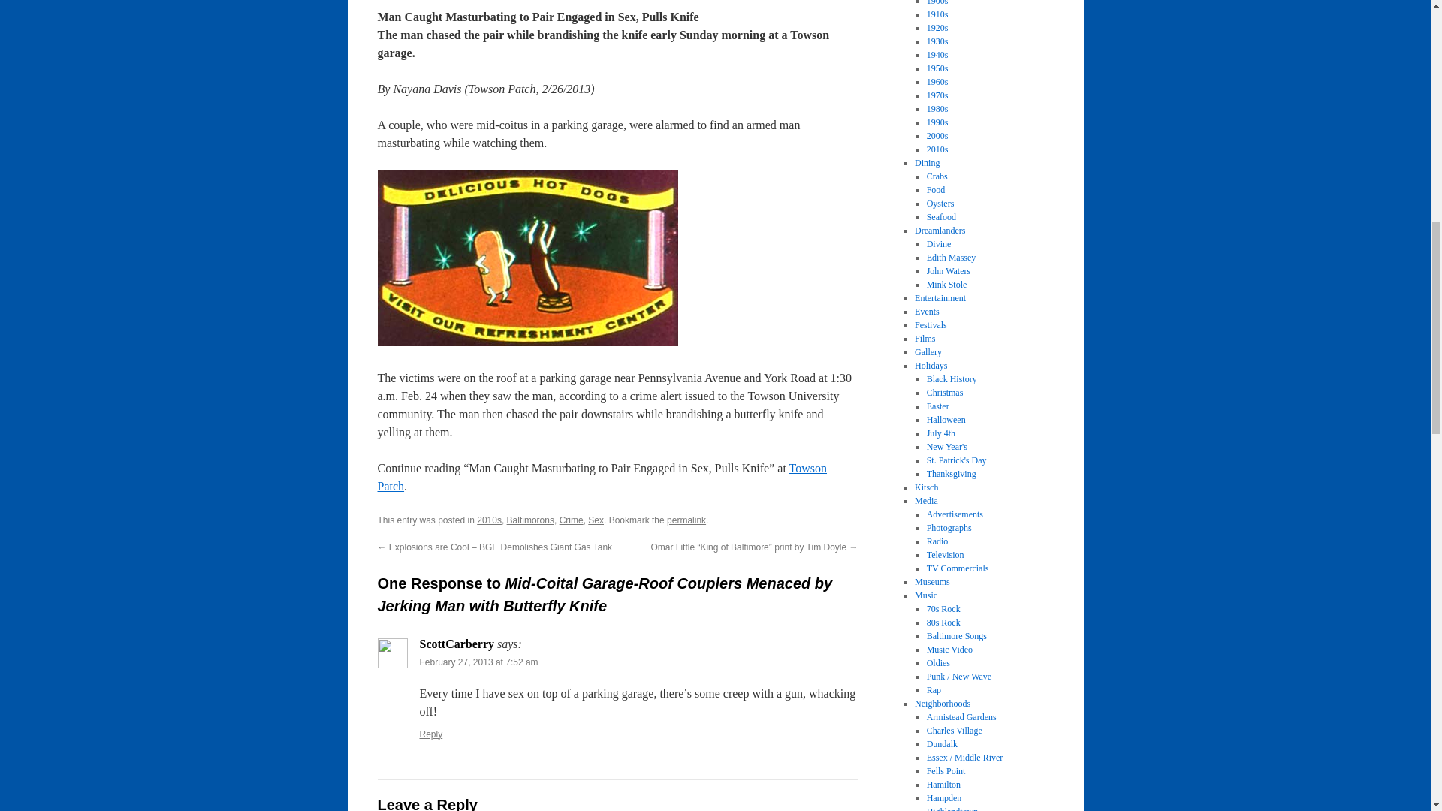 This screenshot has height=811, width=1442. I want to click on 2010s, so click(490, 520).